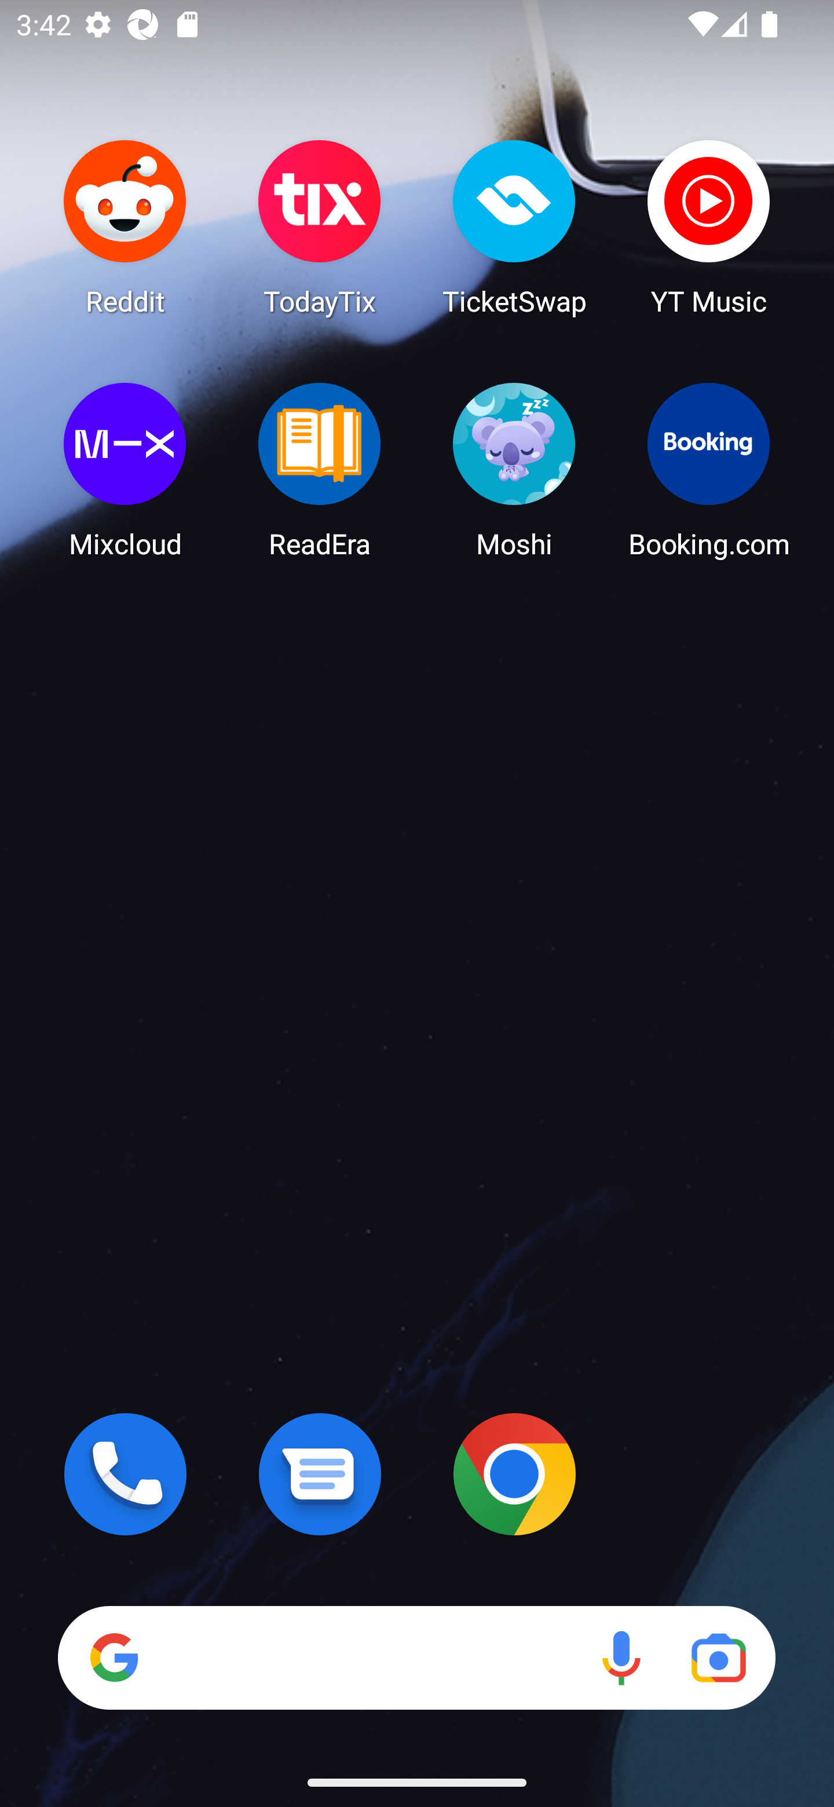 The width and height of the screenshot is (834, 1807). Describe the element at coordinates (125, 1474) in the screenshot. I see `Phone` at that location.